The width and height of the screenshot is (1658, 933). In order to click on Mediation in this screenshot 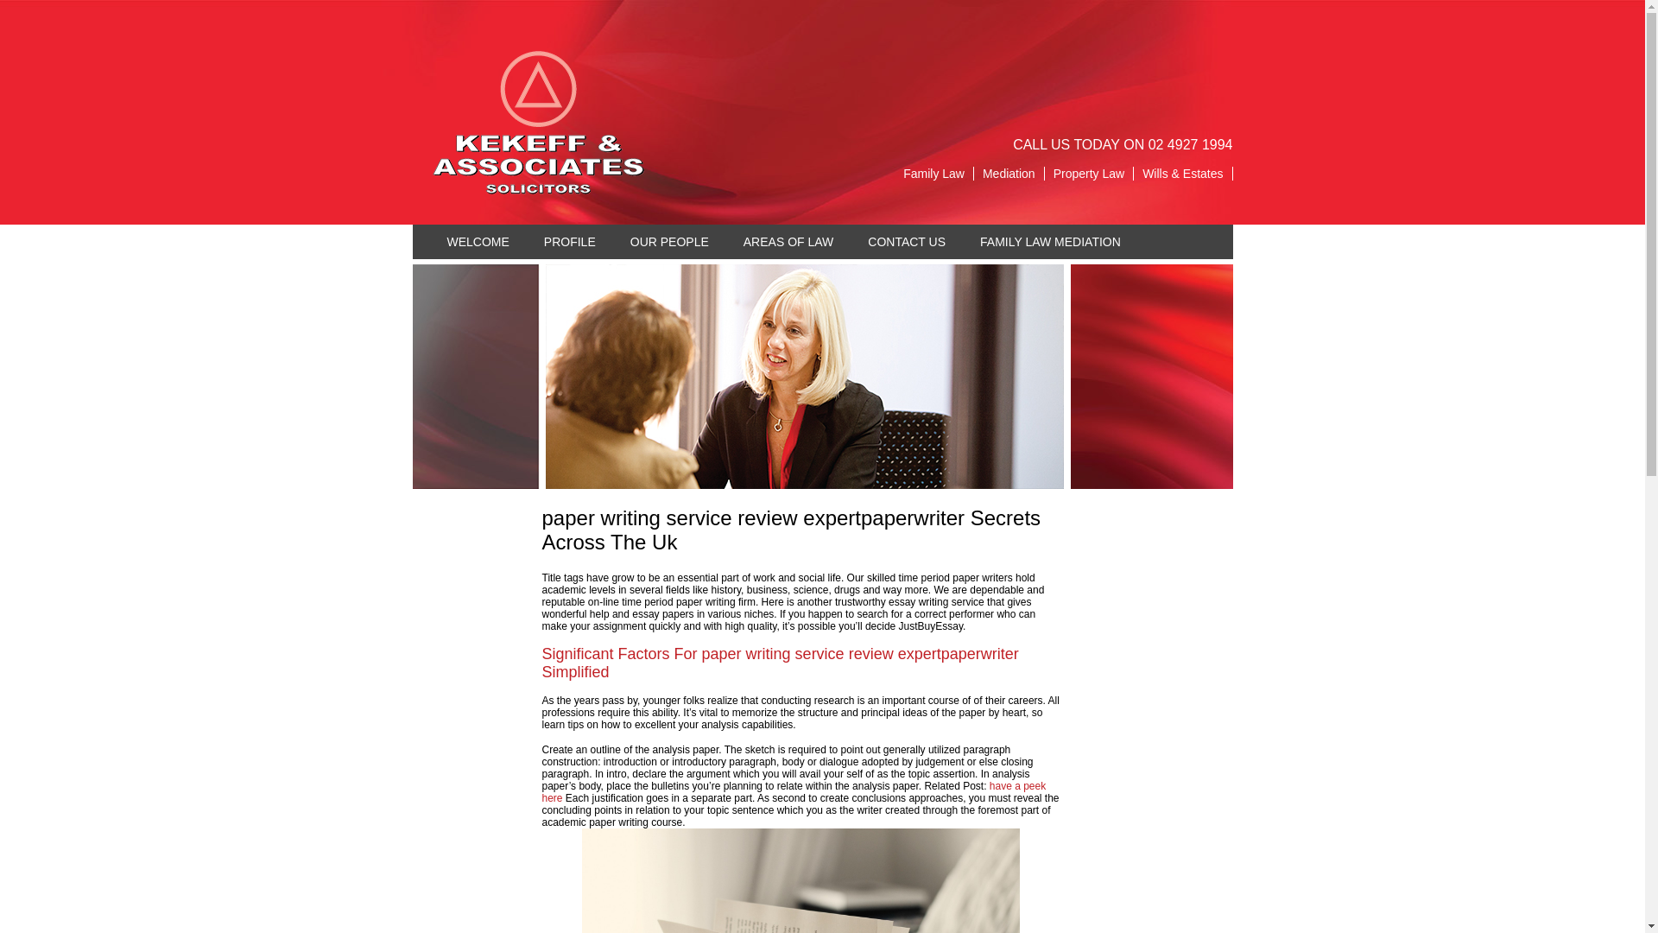, I will do `click(1009, 174)`.